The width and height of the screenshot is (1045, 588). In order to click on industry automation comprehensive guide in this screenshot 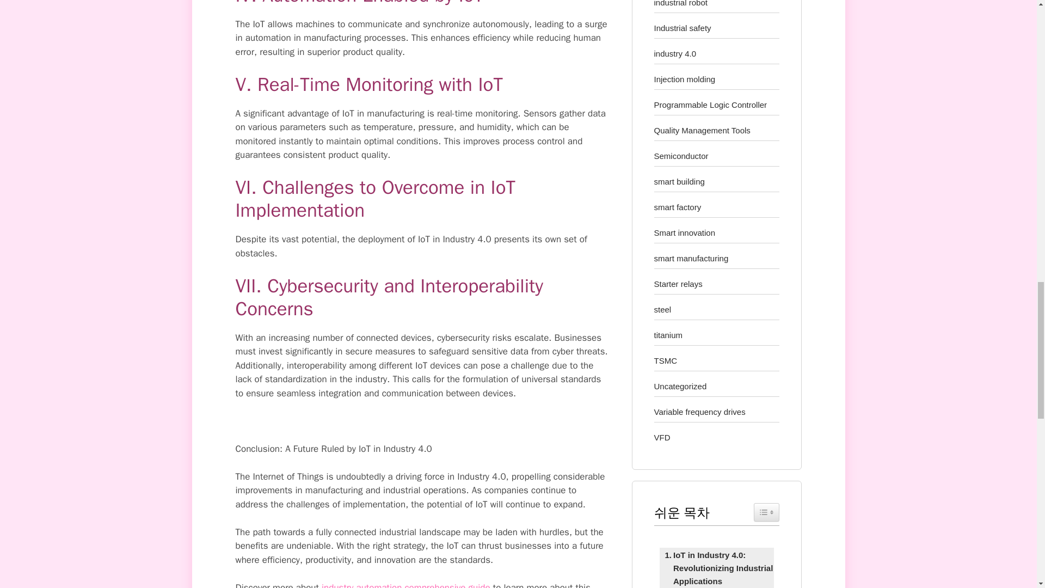, I will do `click(406, 585)`.